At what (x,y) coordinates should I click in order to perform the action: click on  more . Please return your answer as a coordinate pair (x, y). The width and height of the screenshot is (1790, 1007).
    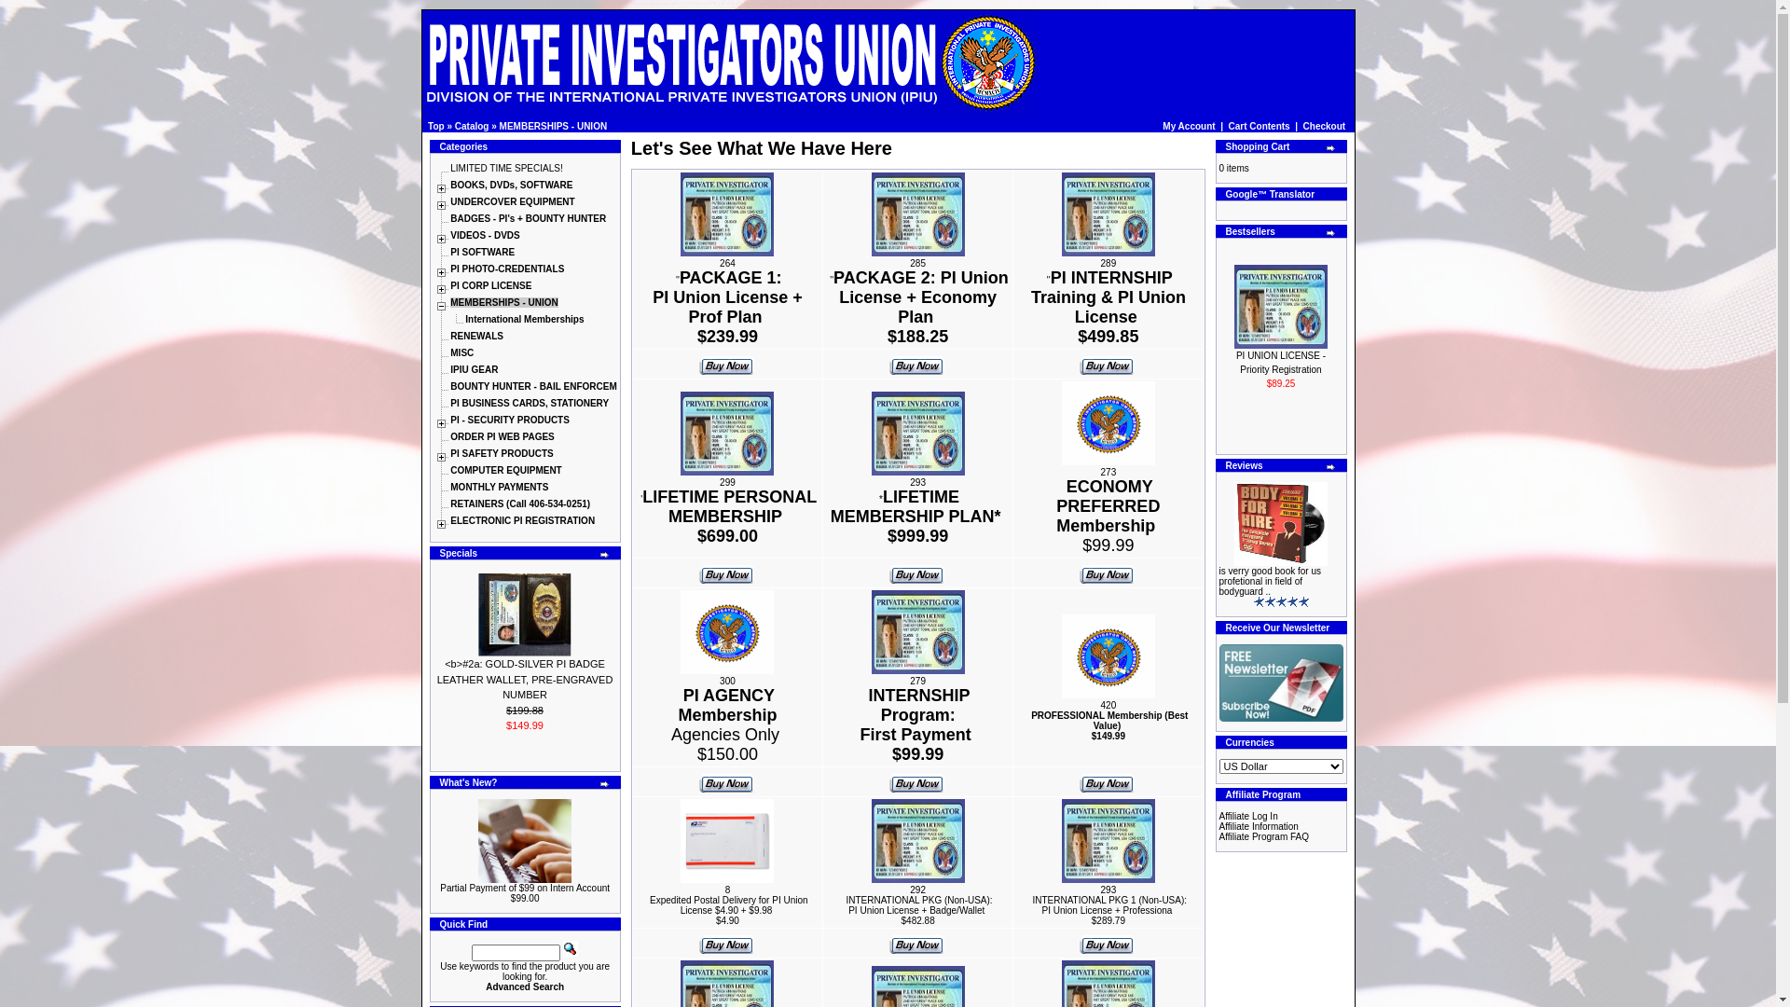
    Looking at the image, I should click on (1331, 467).